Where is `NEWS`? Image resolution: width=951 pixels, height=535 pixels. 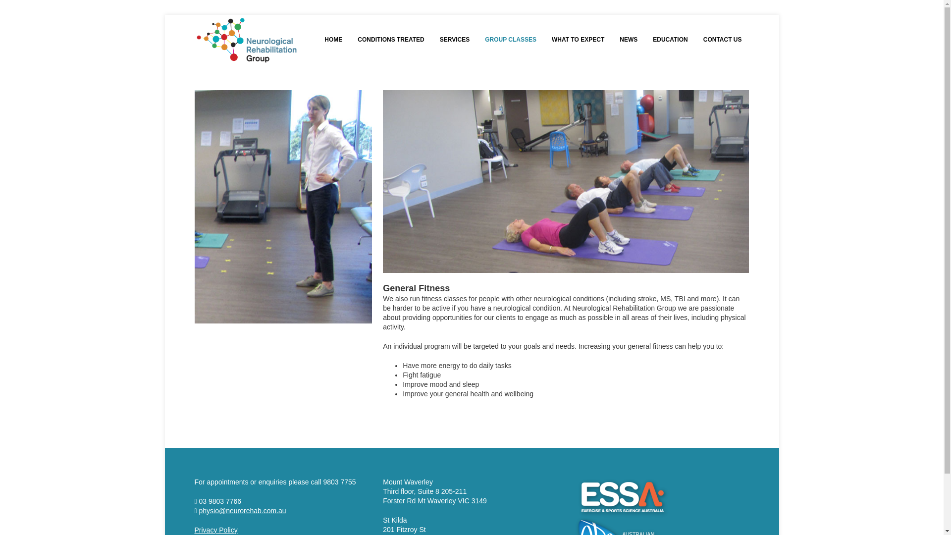 NEWS is located at coordinates (629, 40).